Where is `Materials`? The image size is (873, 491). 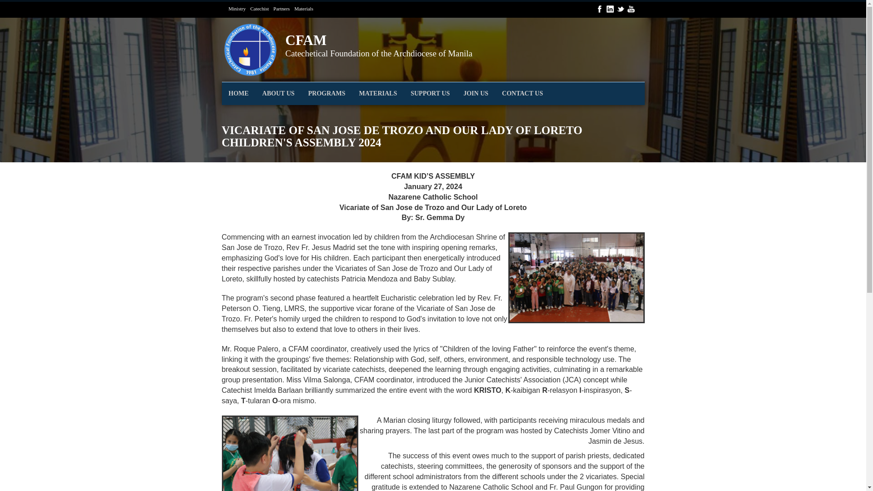 Materials is located at coordinates (379, 41).